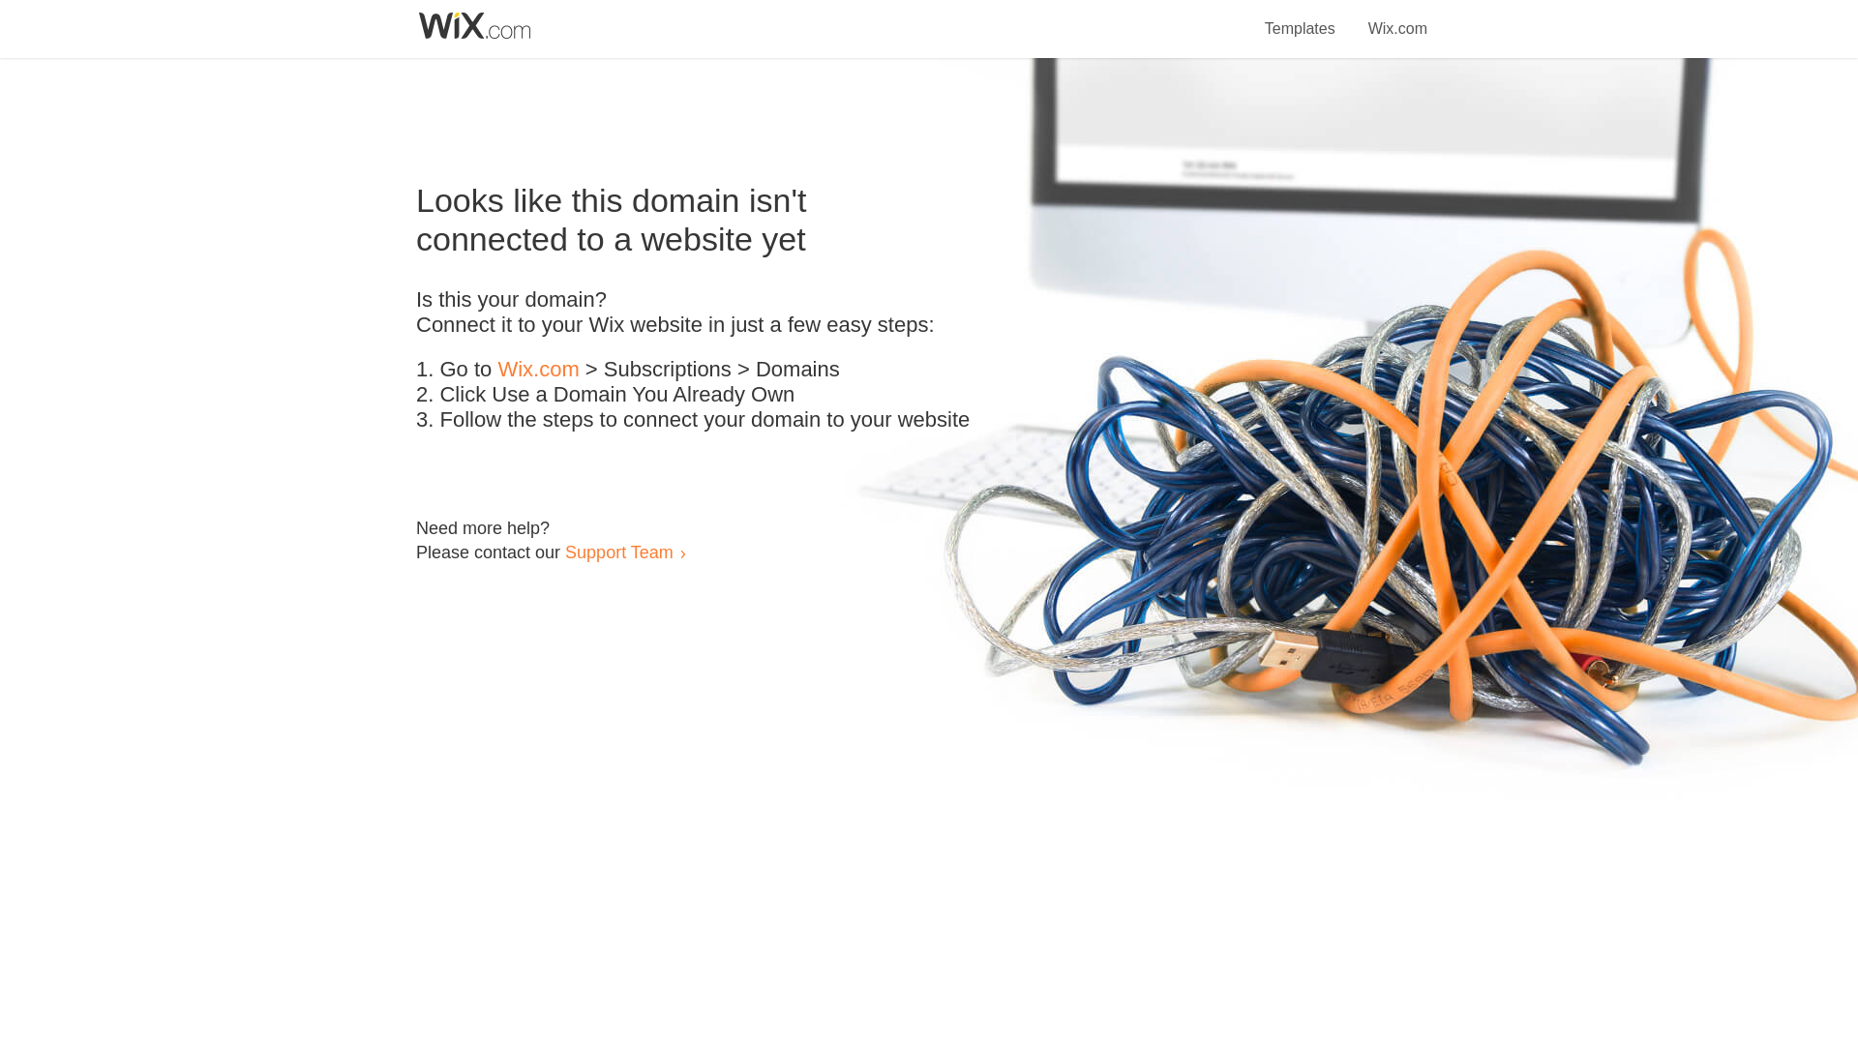 Image resolution: width=1858 pixels, height=1045 pixels. Describe the element at coordinates (538, 370) in the screenshot. I see `Wix.com` at that location.